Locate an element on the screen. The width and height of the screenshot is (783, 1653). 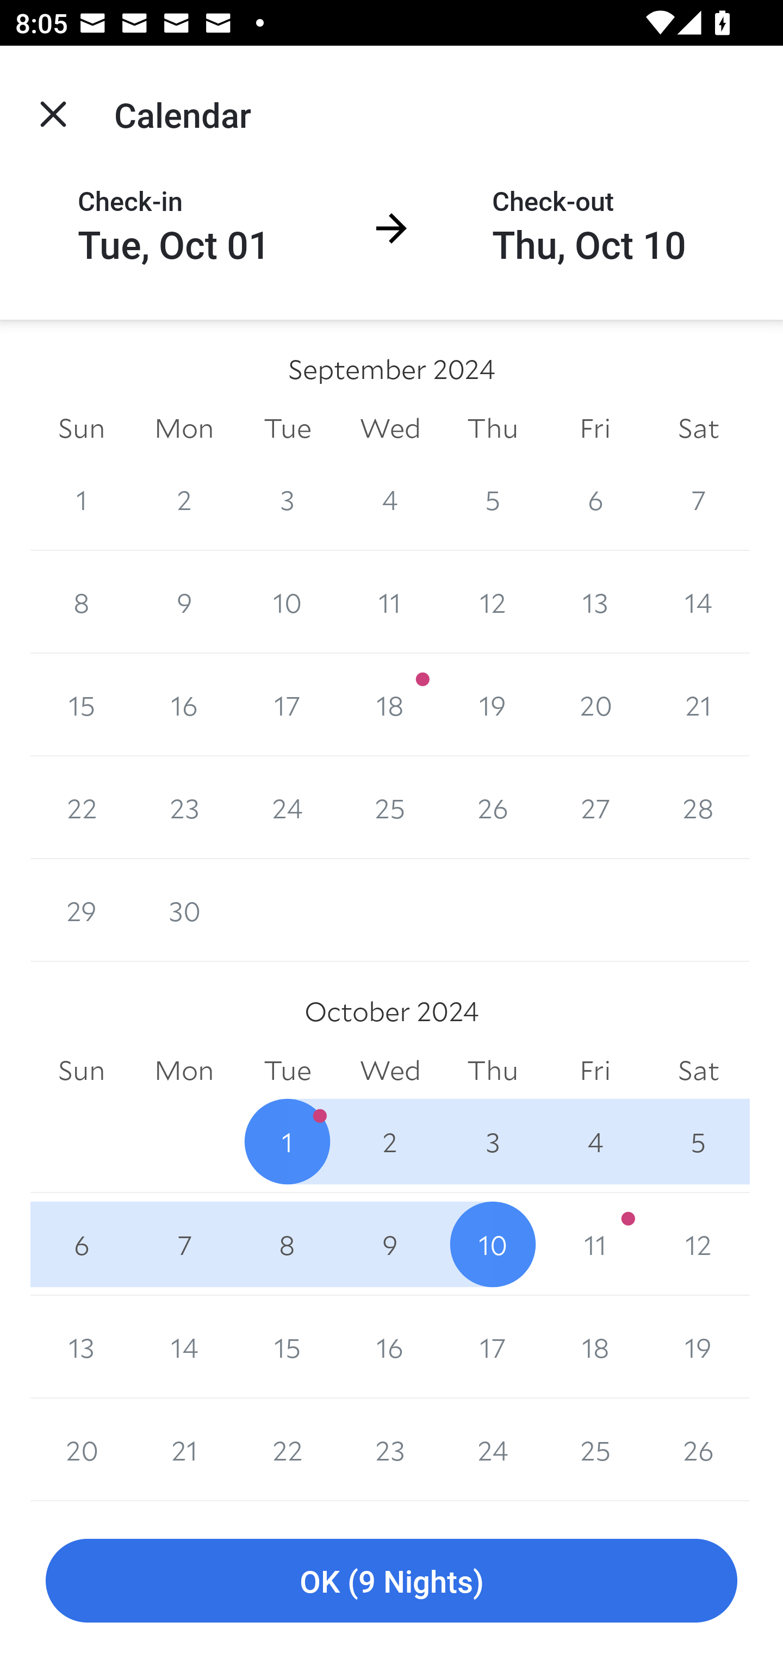
8 8 October 2024 is located at coordinates (287, 1244).